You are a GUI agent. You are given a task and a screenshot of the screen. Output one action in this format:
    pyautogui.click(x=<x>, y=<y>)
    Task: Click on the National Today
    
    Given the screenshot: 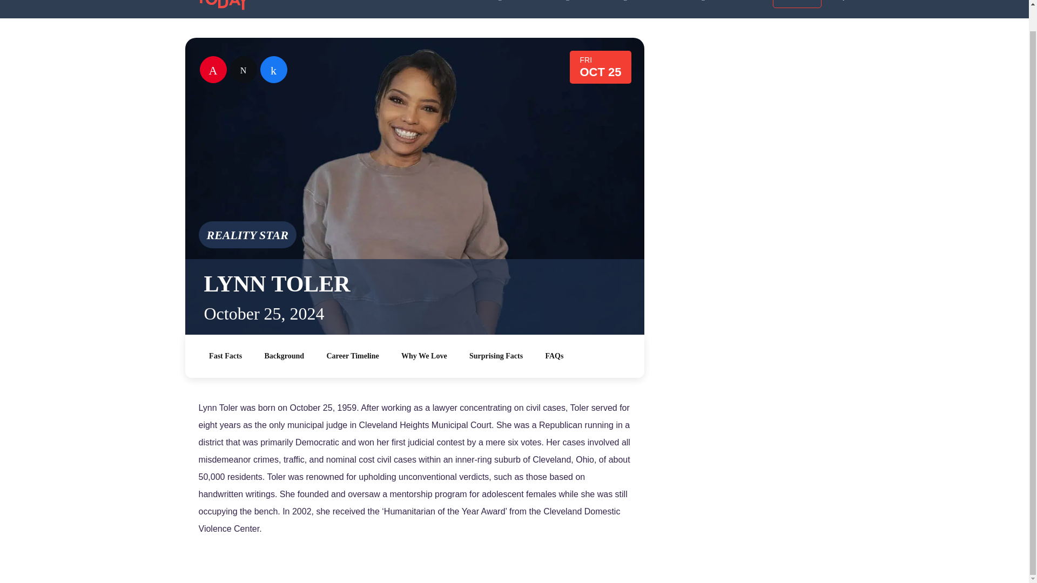 What is the action you would take?
    pyautogui.click(x=224, y=5)
    